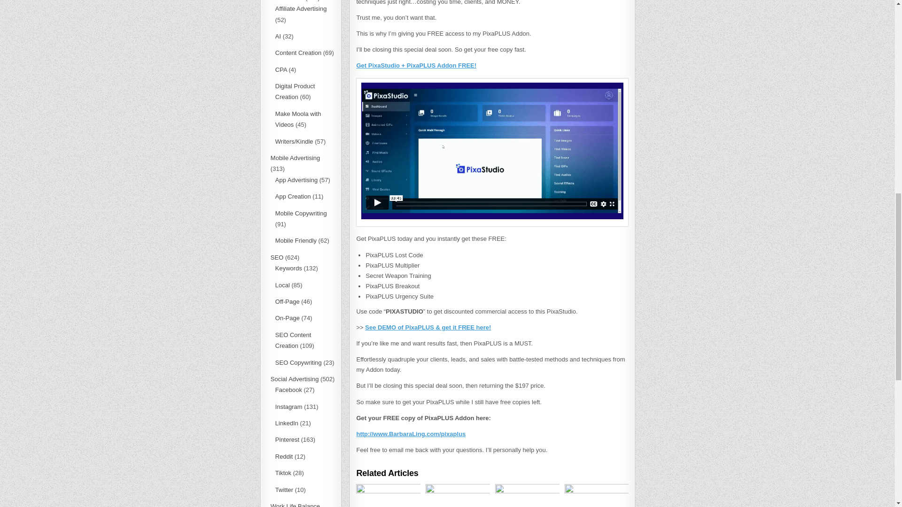 Image resolution: width=902 pixels, height=507 pixels. What do you see at coordinates (363, 489) in the screenshot?
I see `Like this` at bounding box center [363, 489].